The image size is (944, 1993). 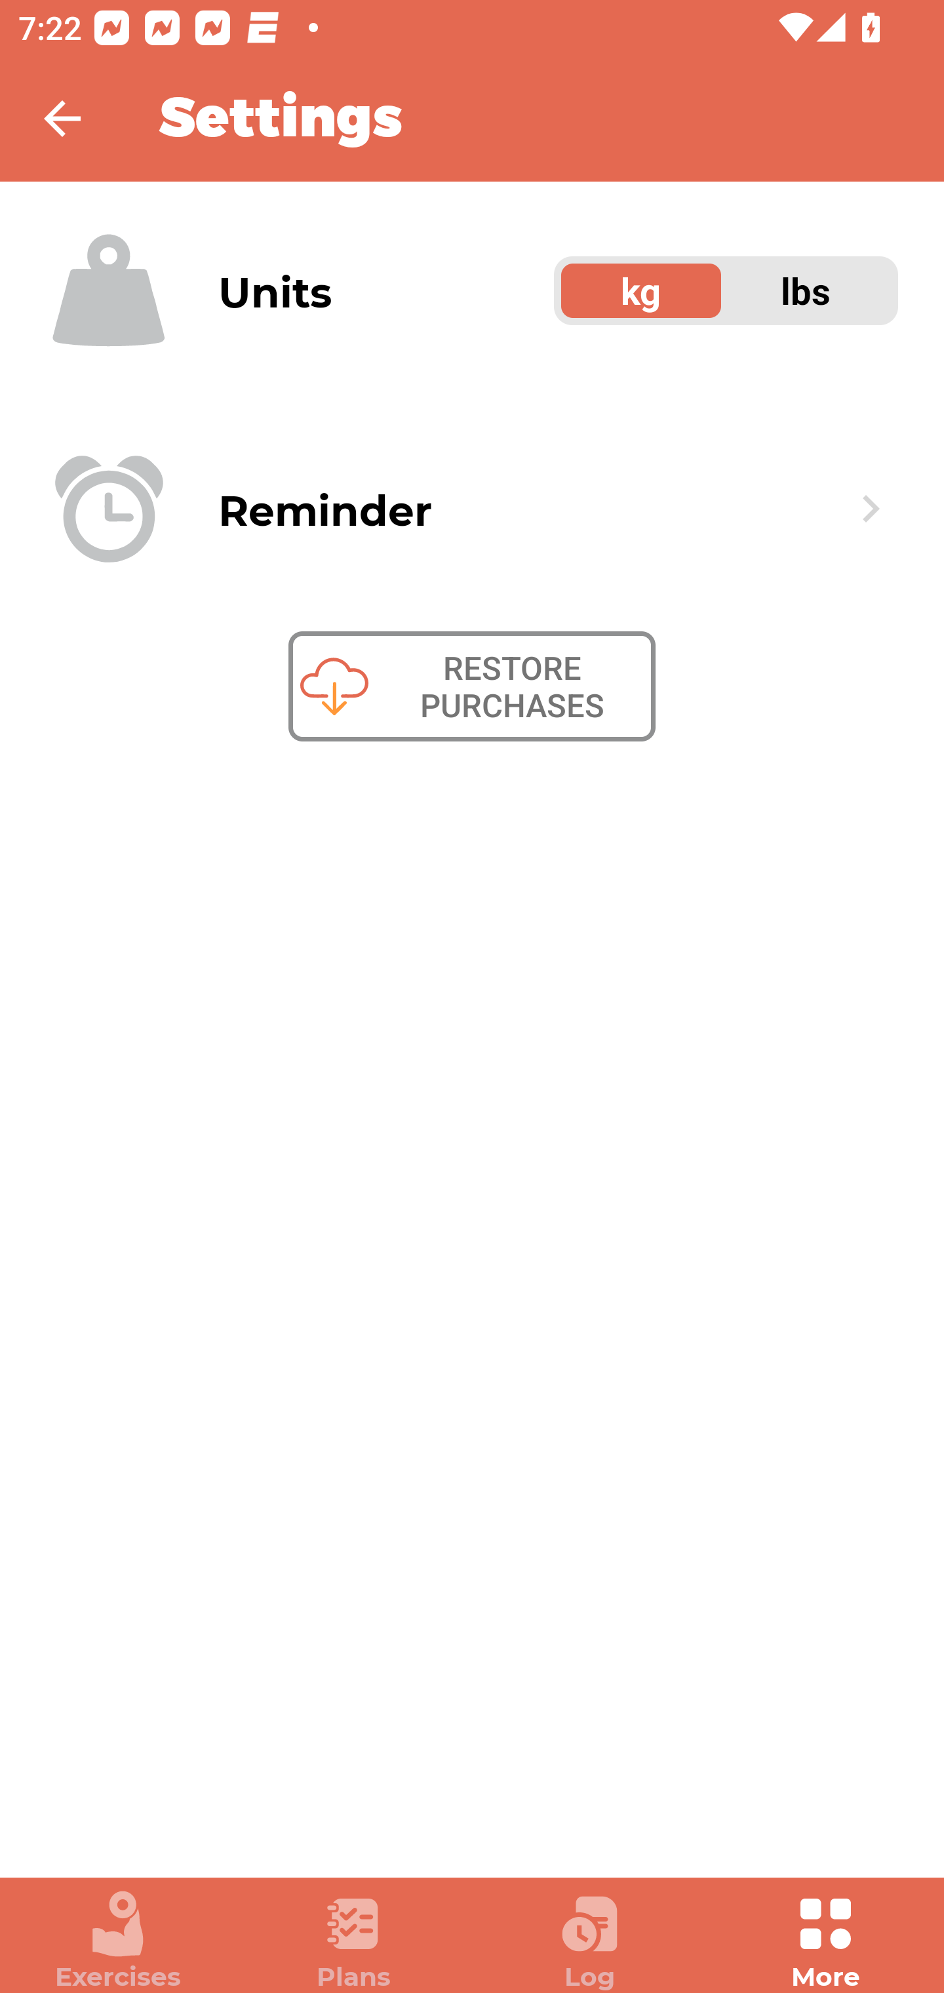 I want to click on Exercises, so click(x=118, y=1941).